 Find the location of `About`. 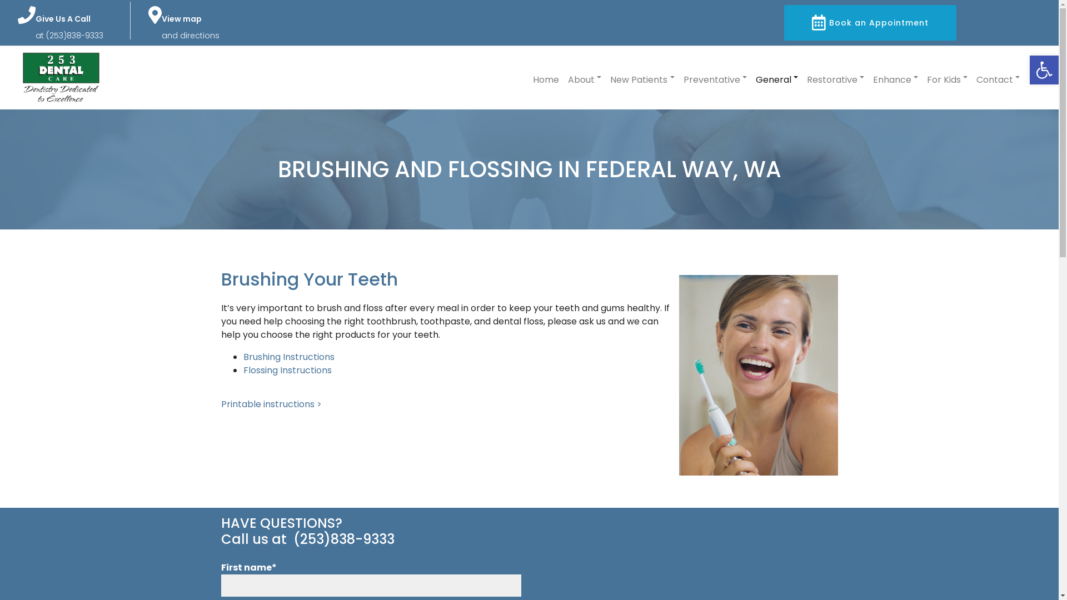

About is located at coordinates (585, 78).